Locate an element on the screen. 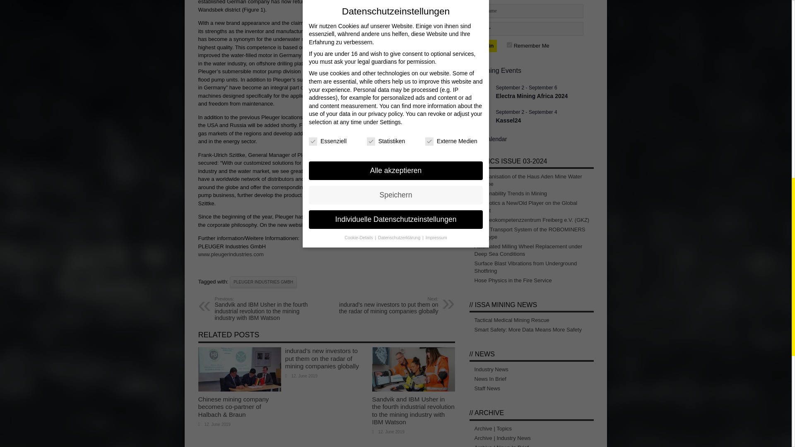  Kassel24 is located at coordinates (508, 120).